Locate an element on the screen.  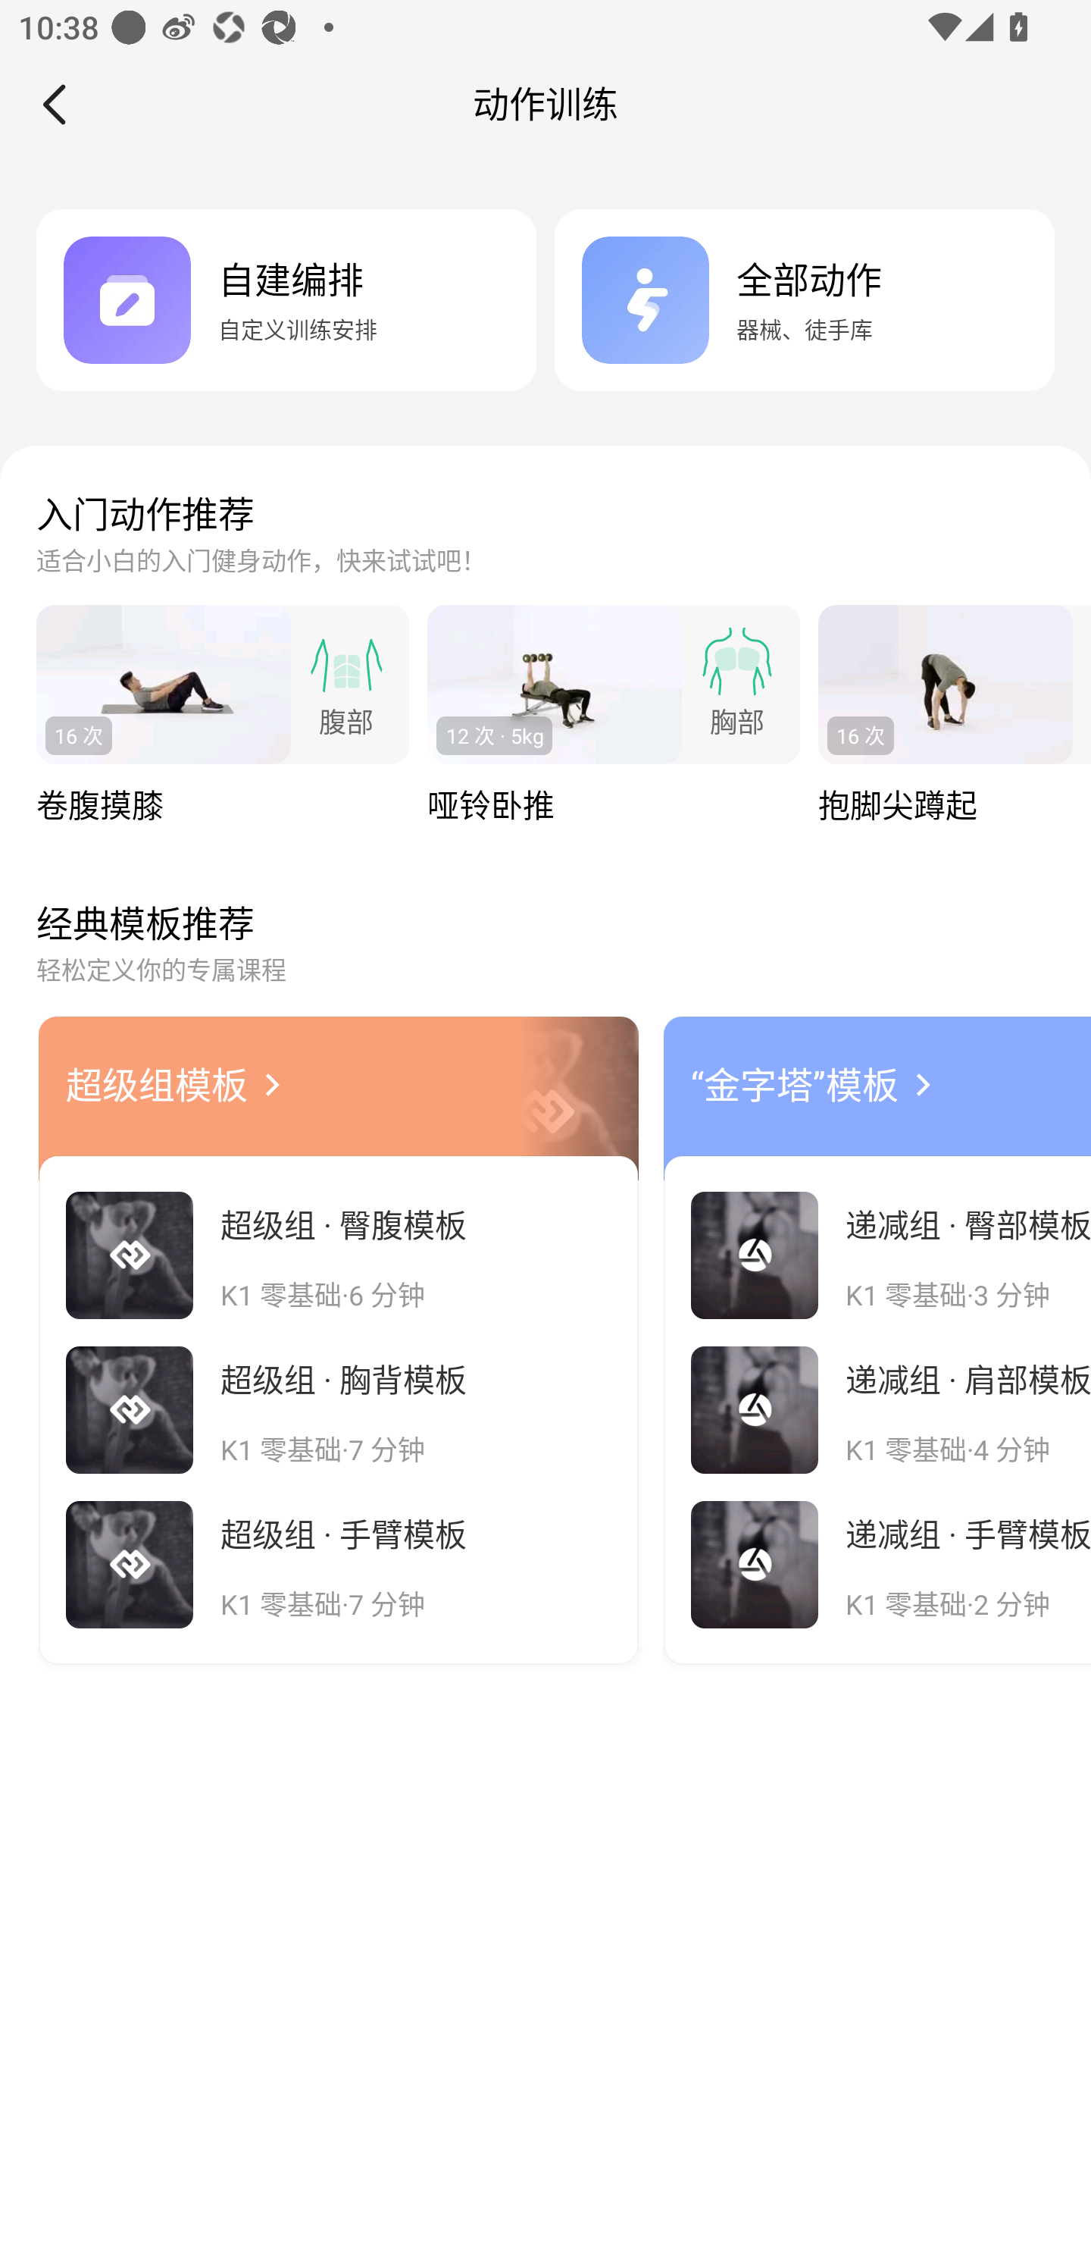
12 次 · 5kg 胸部 哑铃卧推 is located at coordinates (614, 717).